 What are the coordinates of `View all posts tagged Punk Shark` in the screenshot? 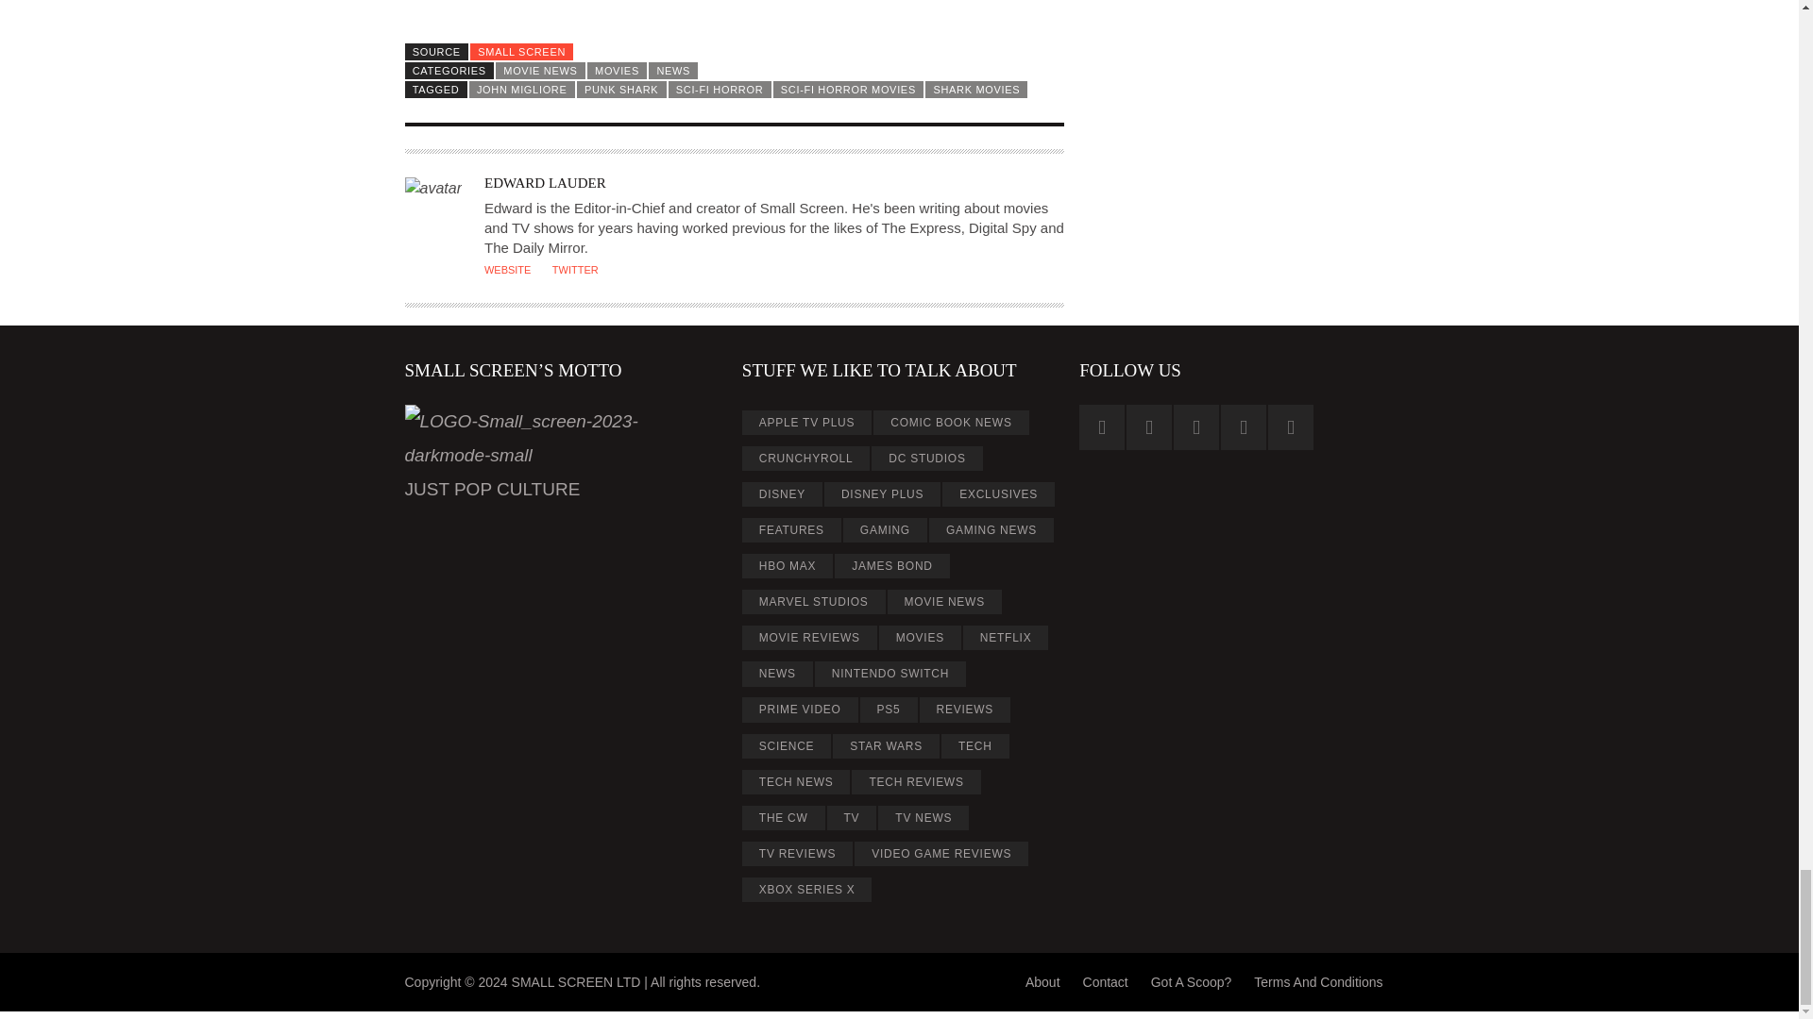 It's located at (621, 89).